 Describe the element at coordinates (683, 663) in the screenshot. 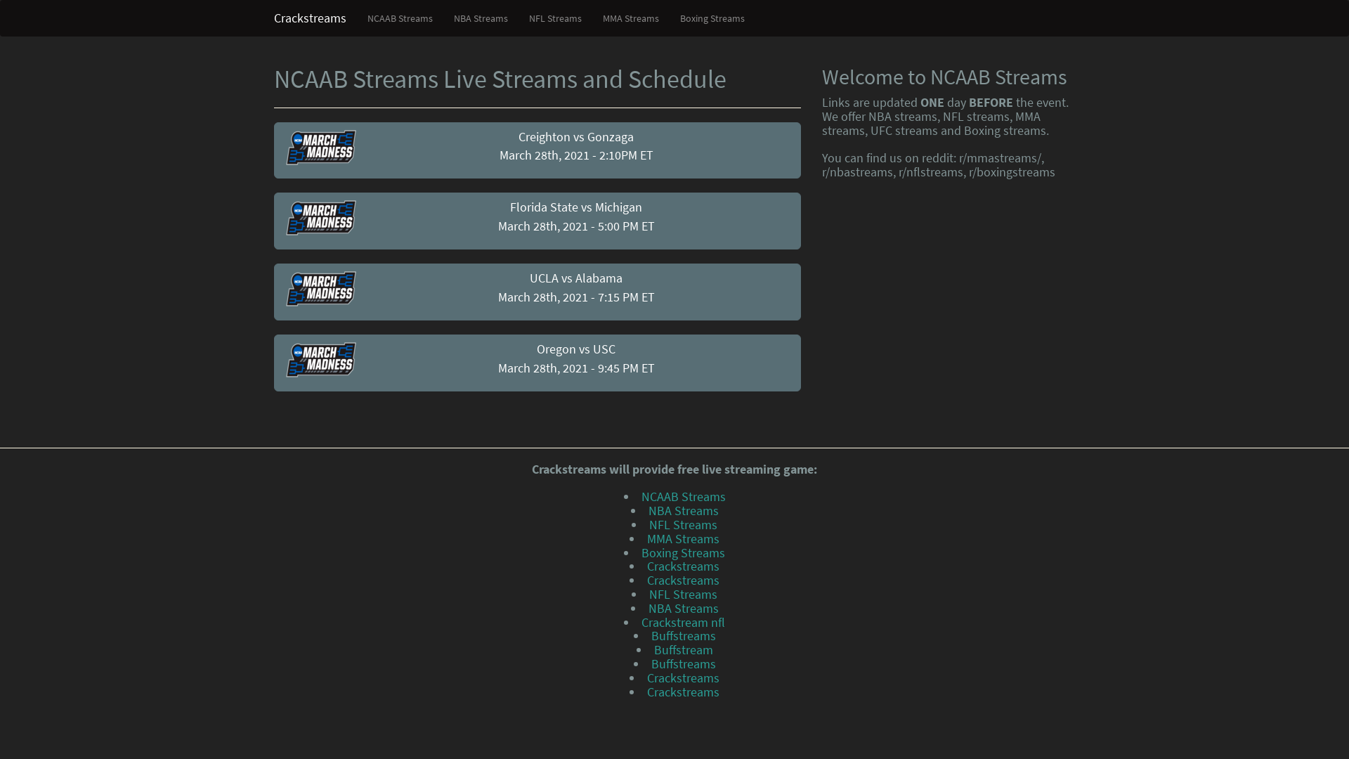

I see `Buffstreams` at that location.